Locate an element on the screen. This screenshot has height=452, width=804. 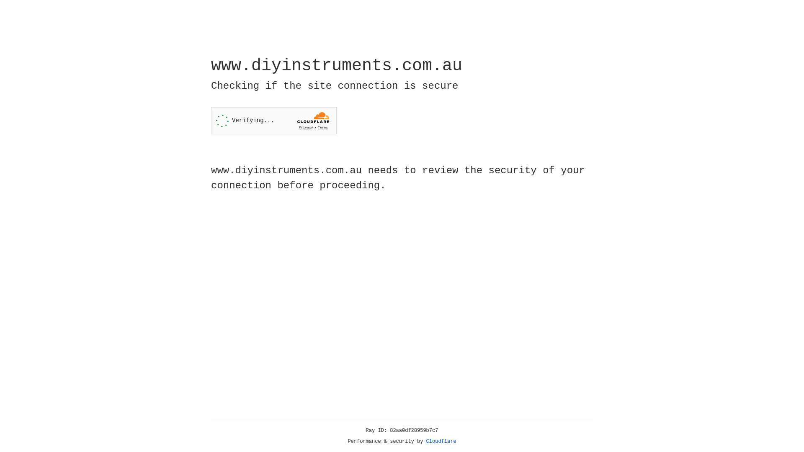
Widget containing a Cloudflare security challenge is located at coordinates (274, 121).